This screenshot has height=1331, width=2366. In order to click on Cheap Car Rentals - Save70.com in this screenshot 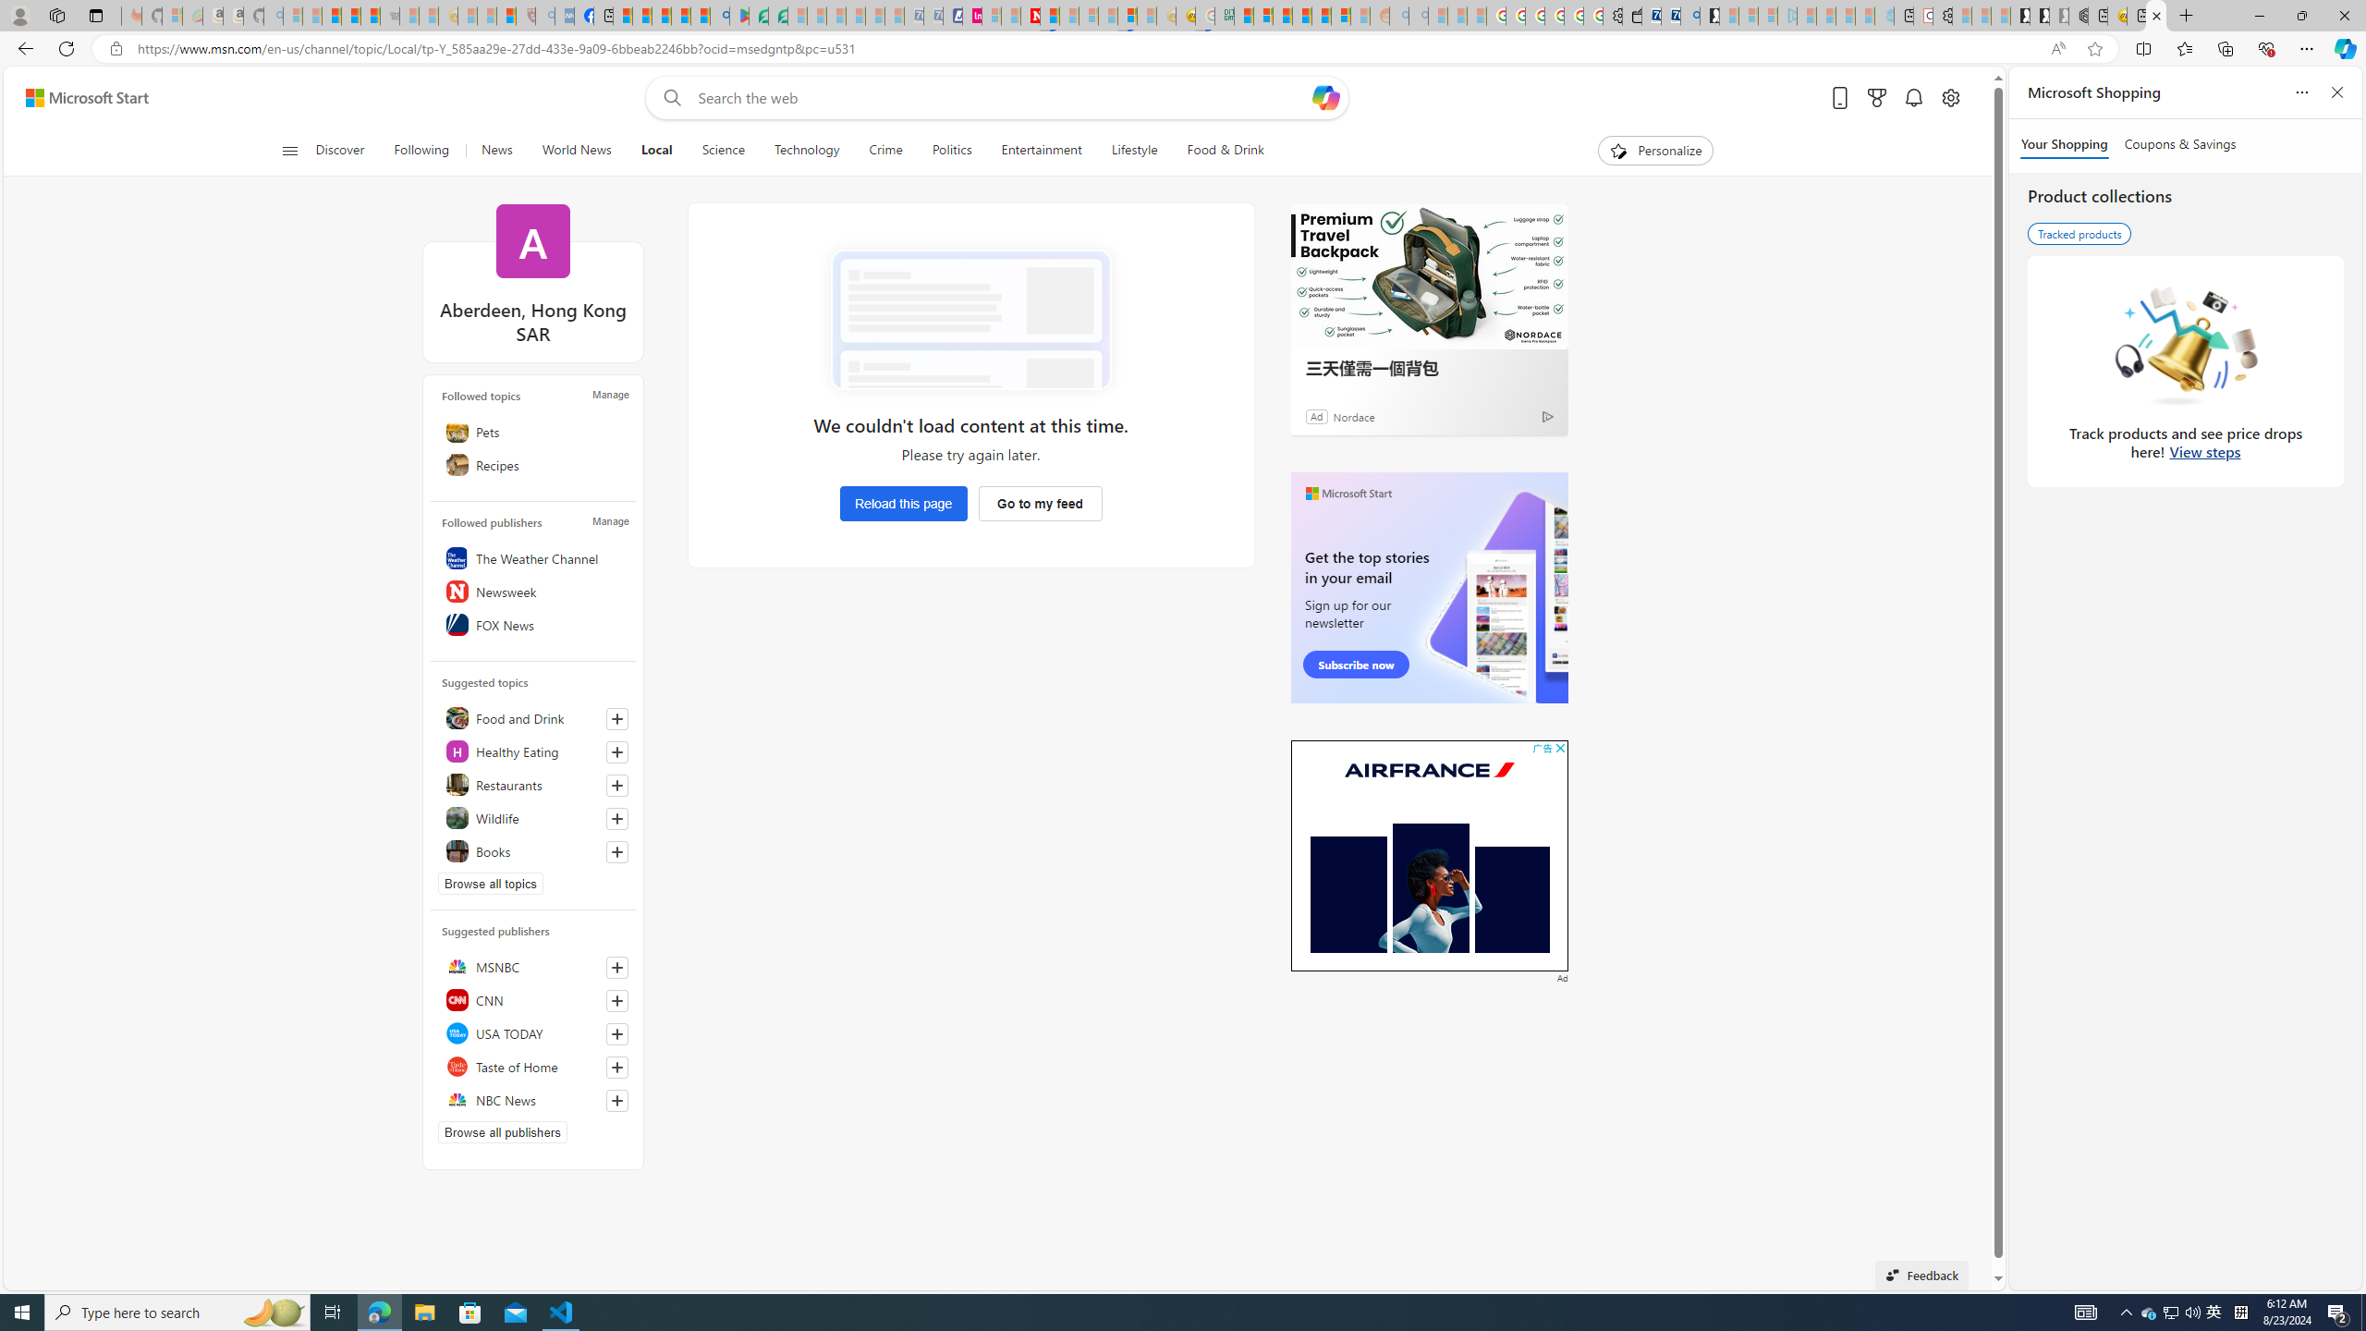, I will do `click(1671, 16)`.